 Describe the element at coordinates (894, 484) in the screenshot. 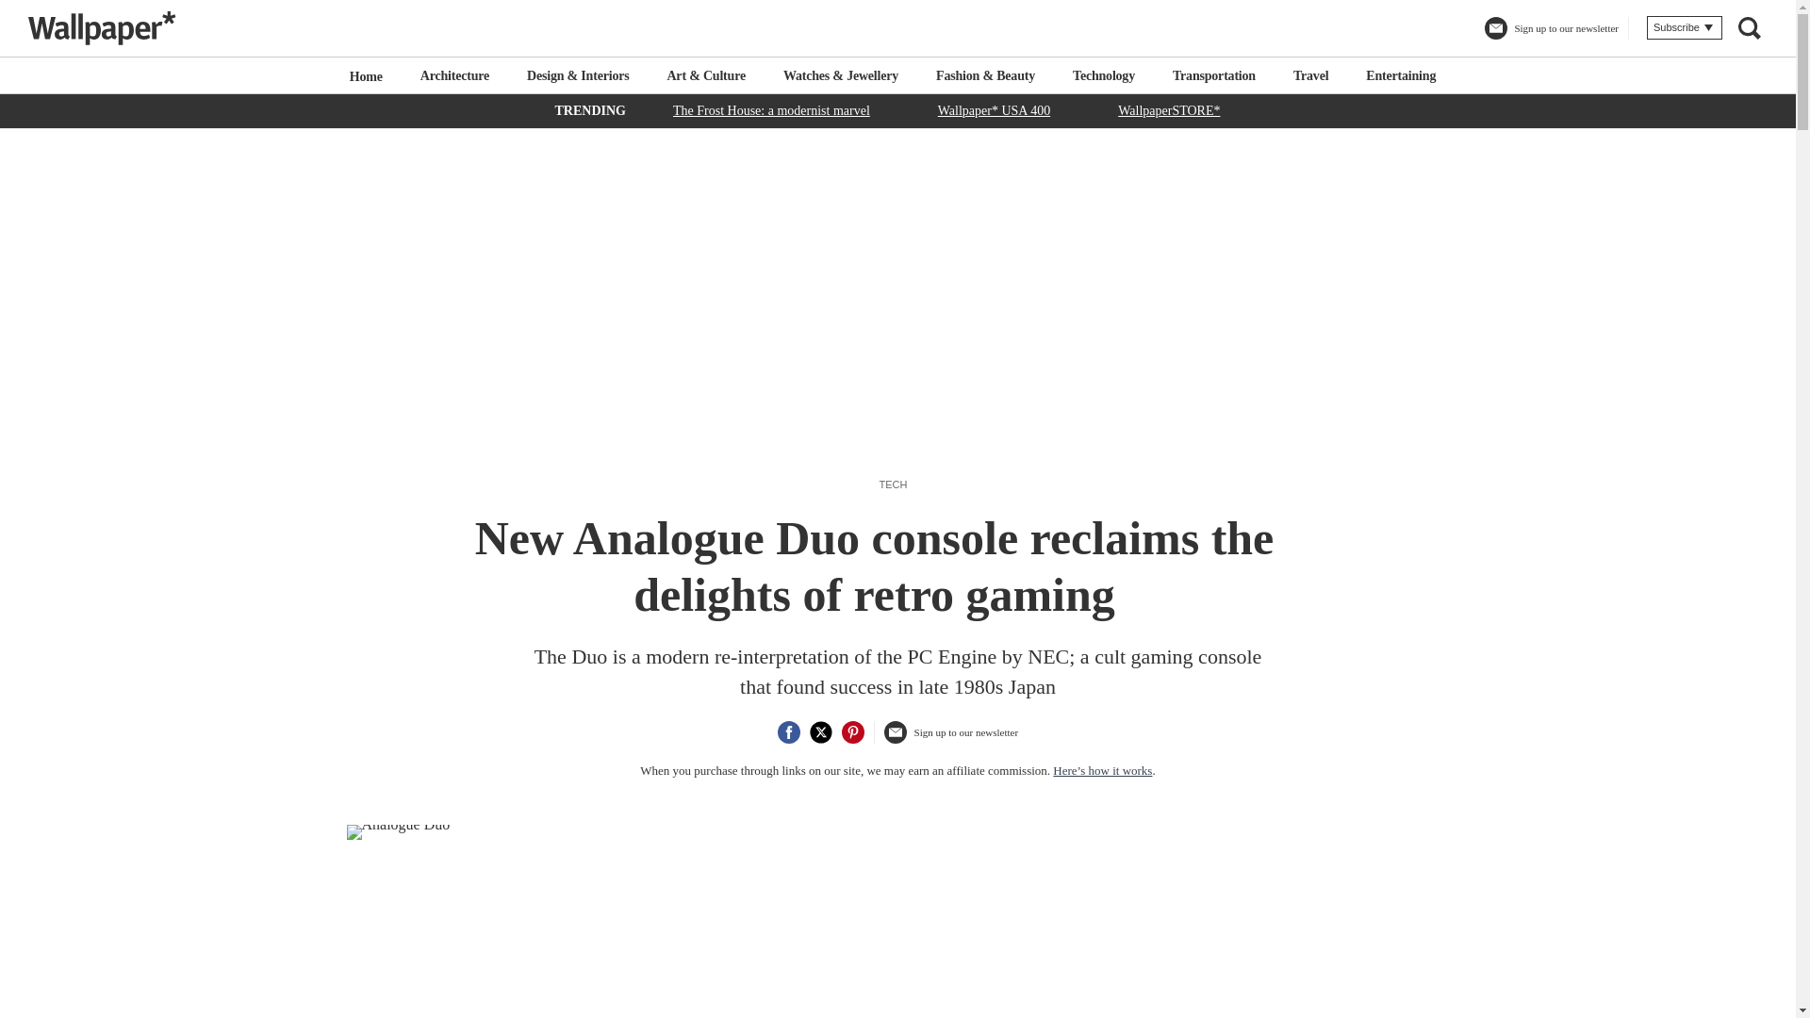

I see `TECH` at that location.